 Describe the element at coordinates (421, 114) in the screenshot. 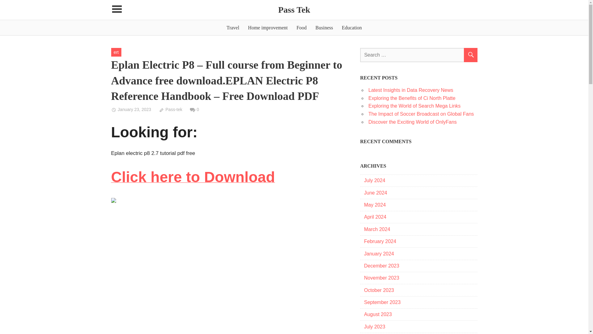

I see `The Impact of Soccer Broadcast on Global Fans` at that location.